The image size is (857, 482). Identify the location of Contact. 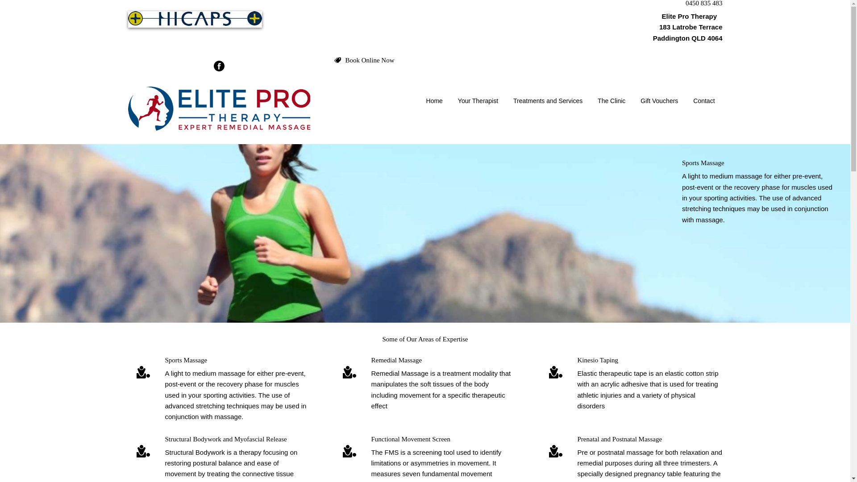
(704, 101).